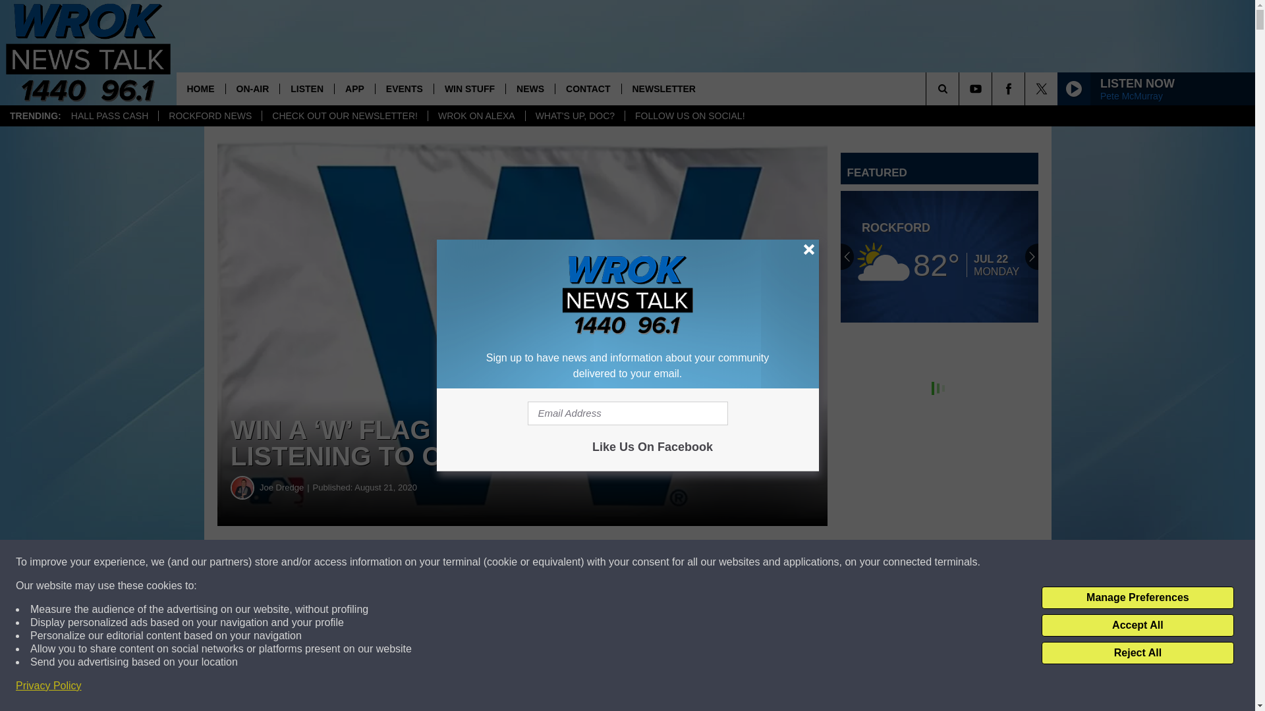 This screenshot has width=1265, height=711. What do you see at coordinates (689, 116) in the screenshot?
I see `FOLLOW US ON SOCIAL!` at bounding box center [689, 116].